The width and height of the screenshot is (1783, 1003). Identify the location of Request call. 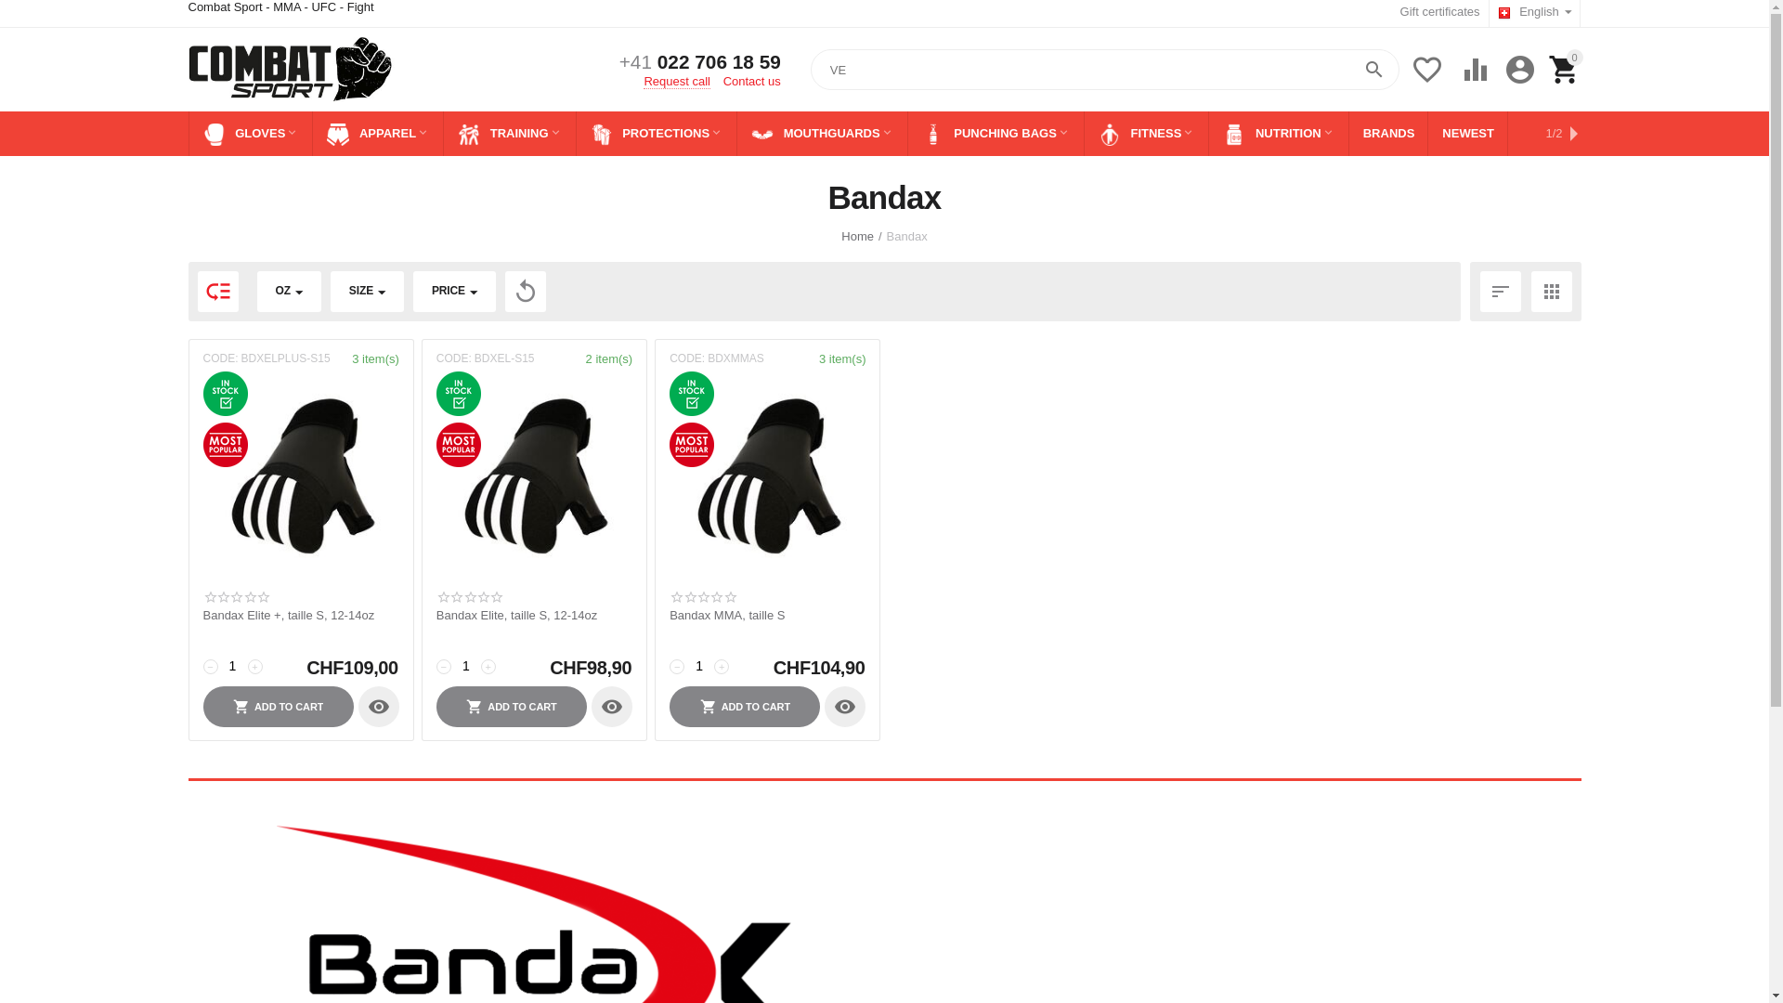
(677, 82).